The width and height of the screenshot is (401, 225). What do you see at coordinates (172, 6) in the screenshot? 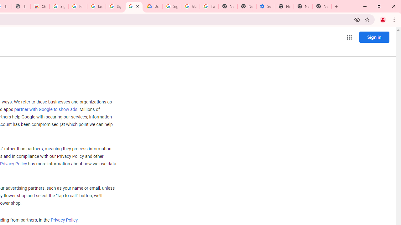
I see `Sign in - Google Accounts` at bounding box center [172, 6].